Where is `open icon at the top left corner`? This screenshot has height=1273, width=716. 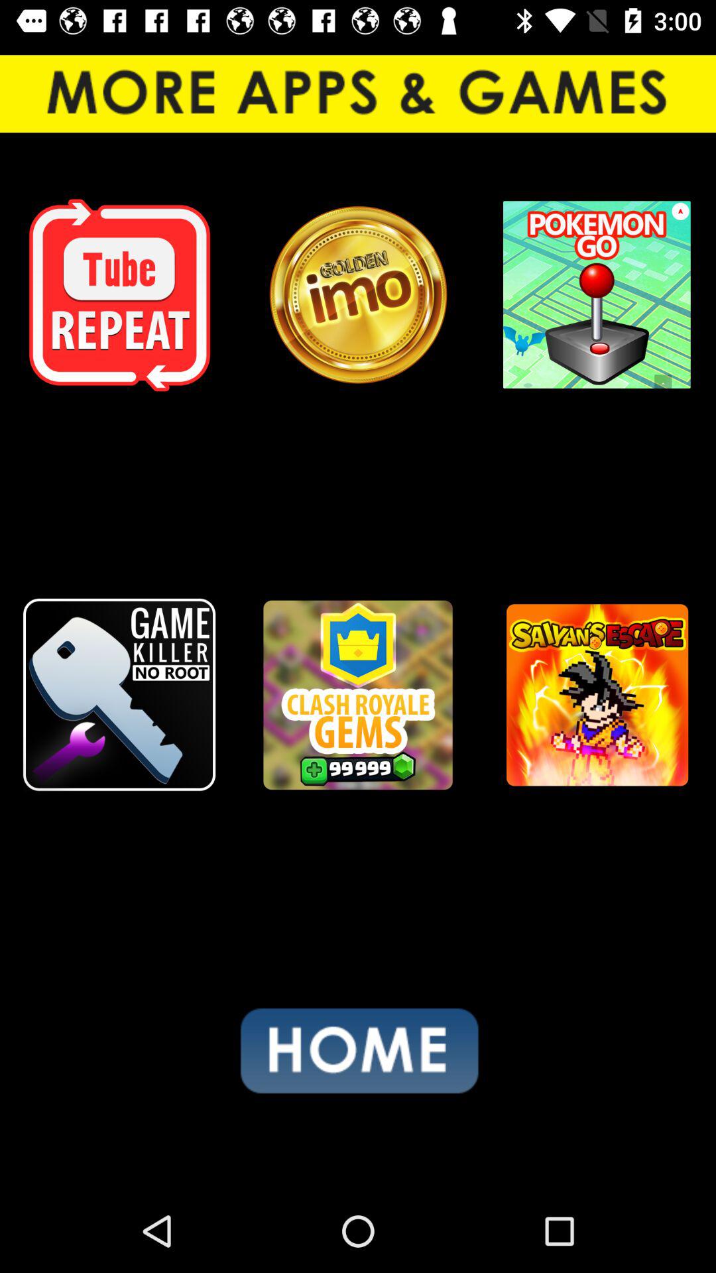 open icon at the top left corner is located at coordinates (119, 295).